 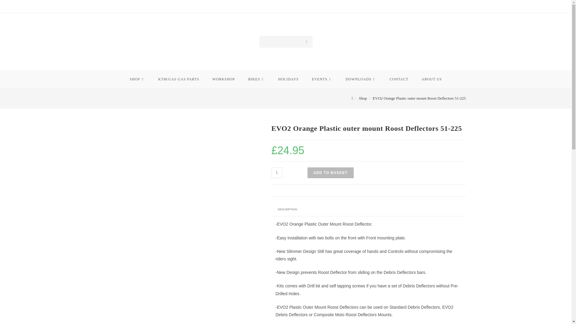 What do you see at coordinates (452, 41) in the screenshot?
I see `My Account` at bounding box center [452, 41].